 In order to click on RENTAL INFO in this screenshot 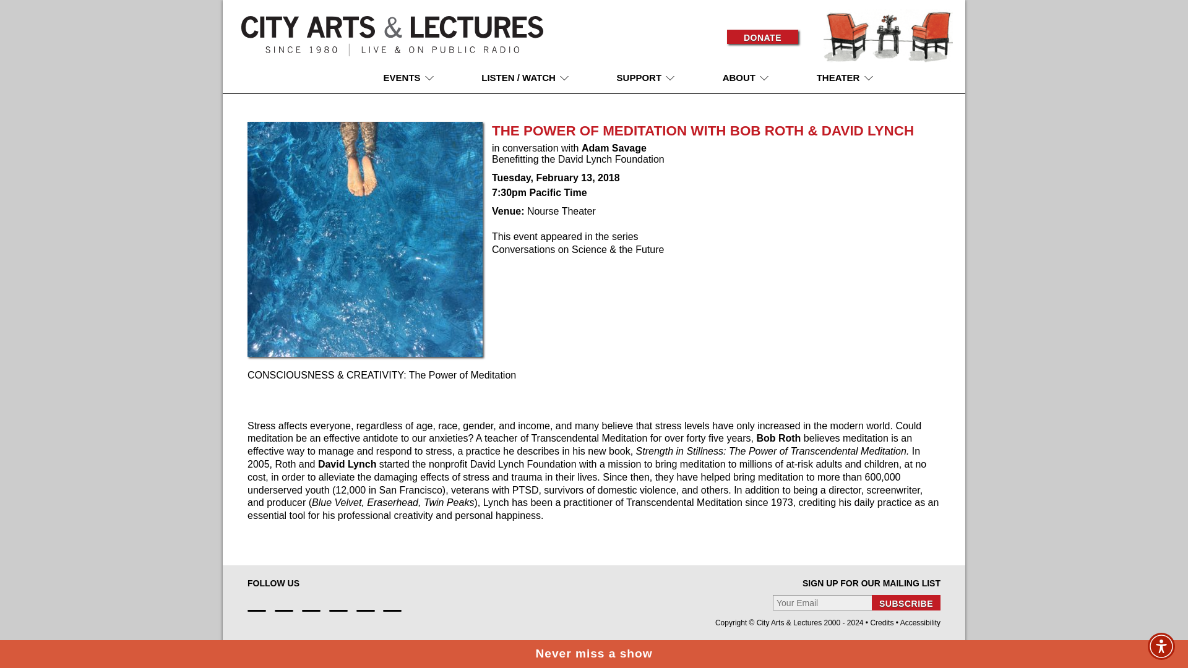, I will do `click(847, 143)`.